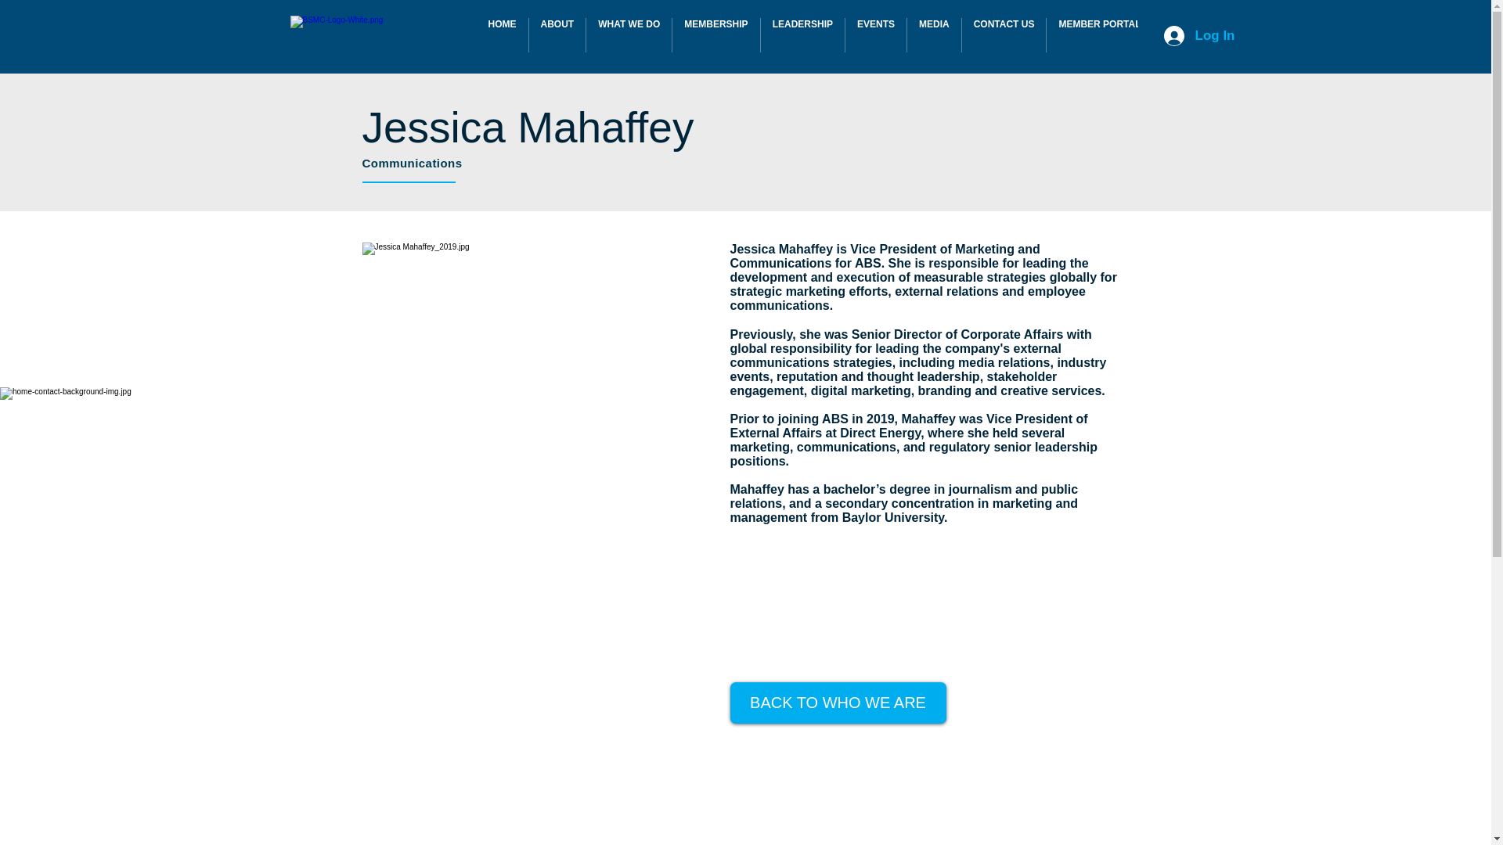 This screenshot has height=845, width=1503. Describe the element at coordinates (557, 34) in the screenshot. I see `ABOUT` at that location.